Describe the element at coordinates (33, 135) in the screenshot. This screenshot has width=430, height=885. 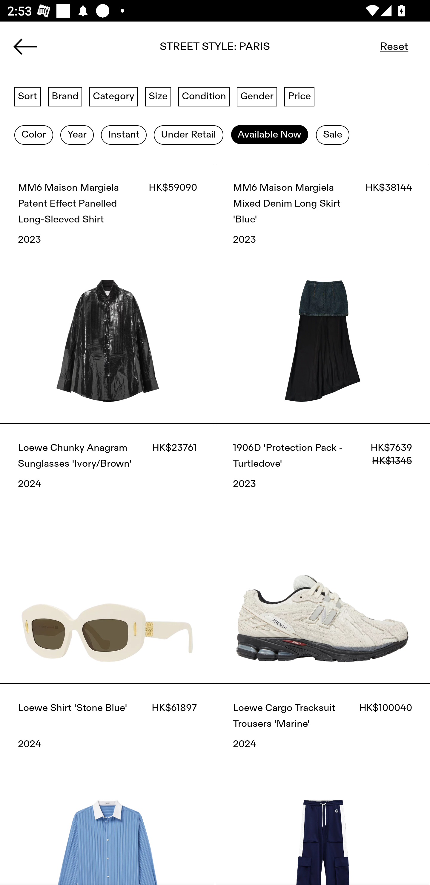
I see `Color` at that location.